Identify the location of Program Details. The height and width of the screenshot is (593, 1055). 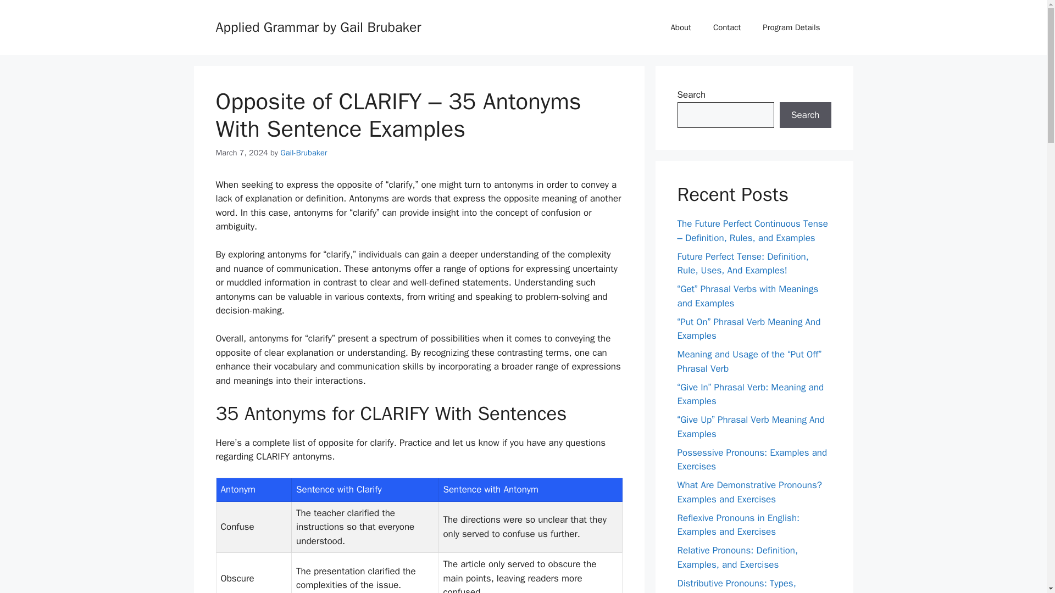
(791, 27).